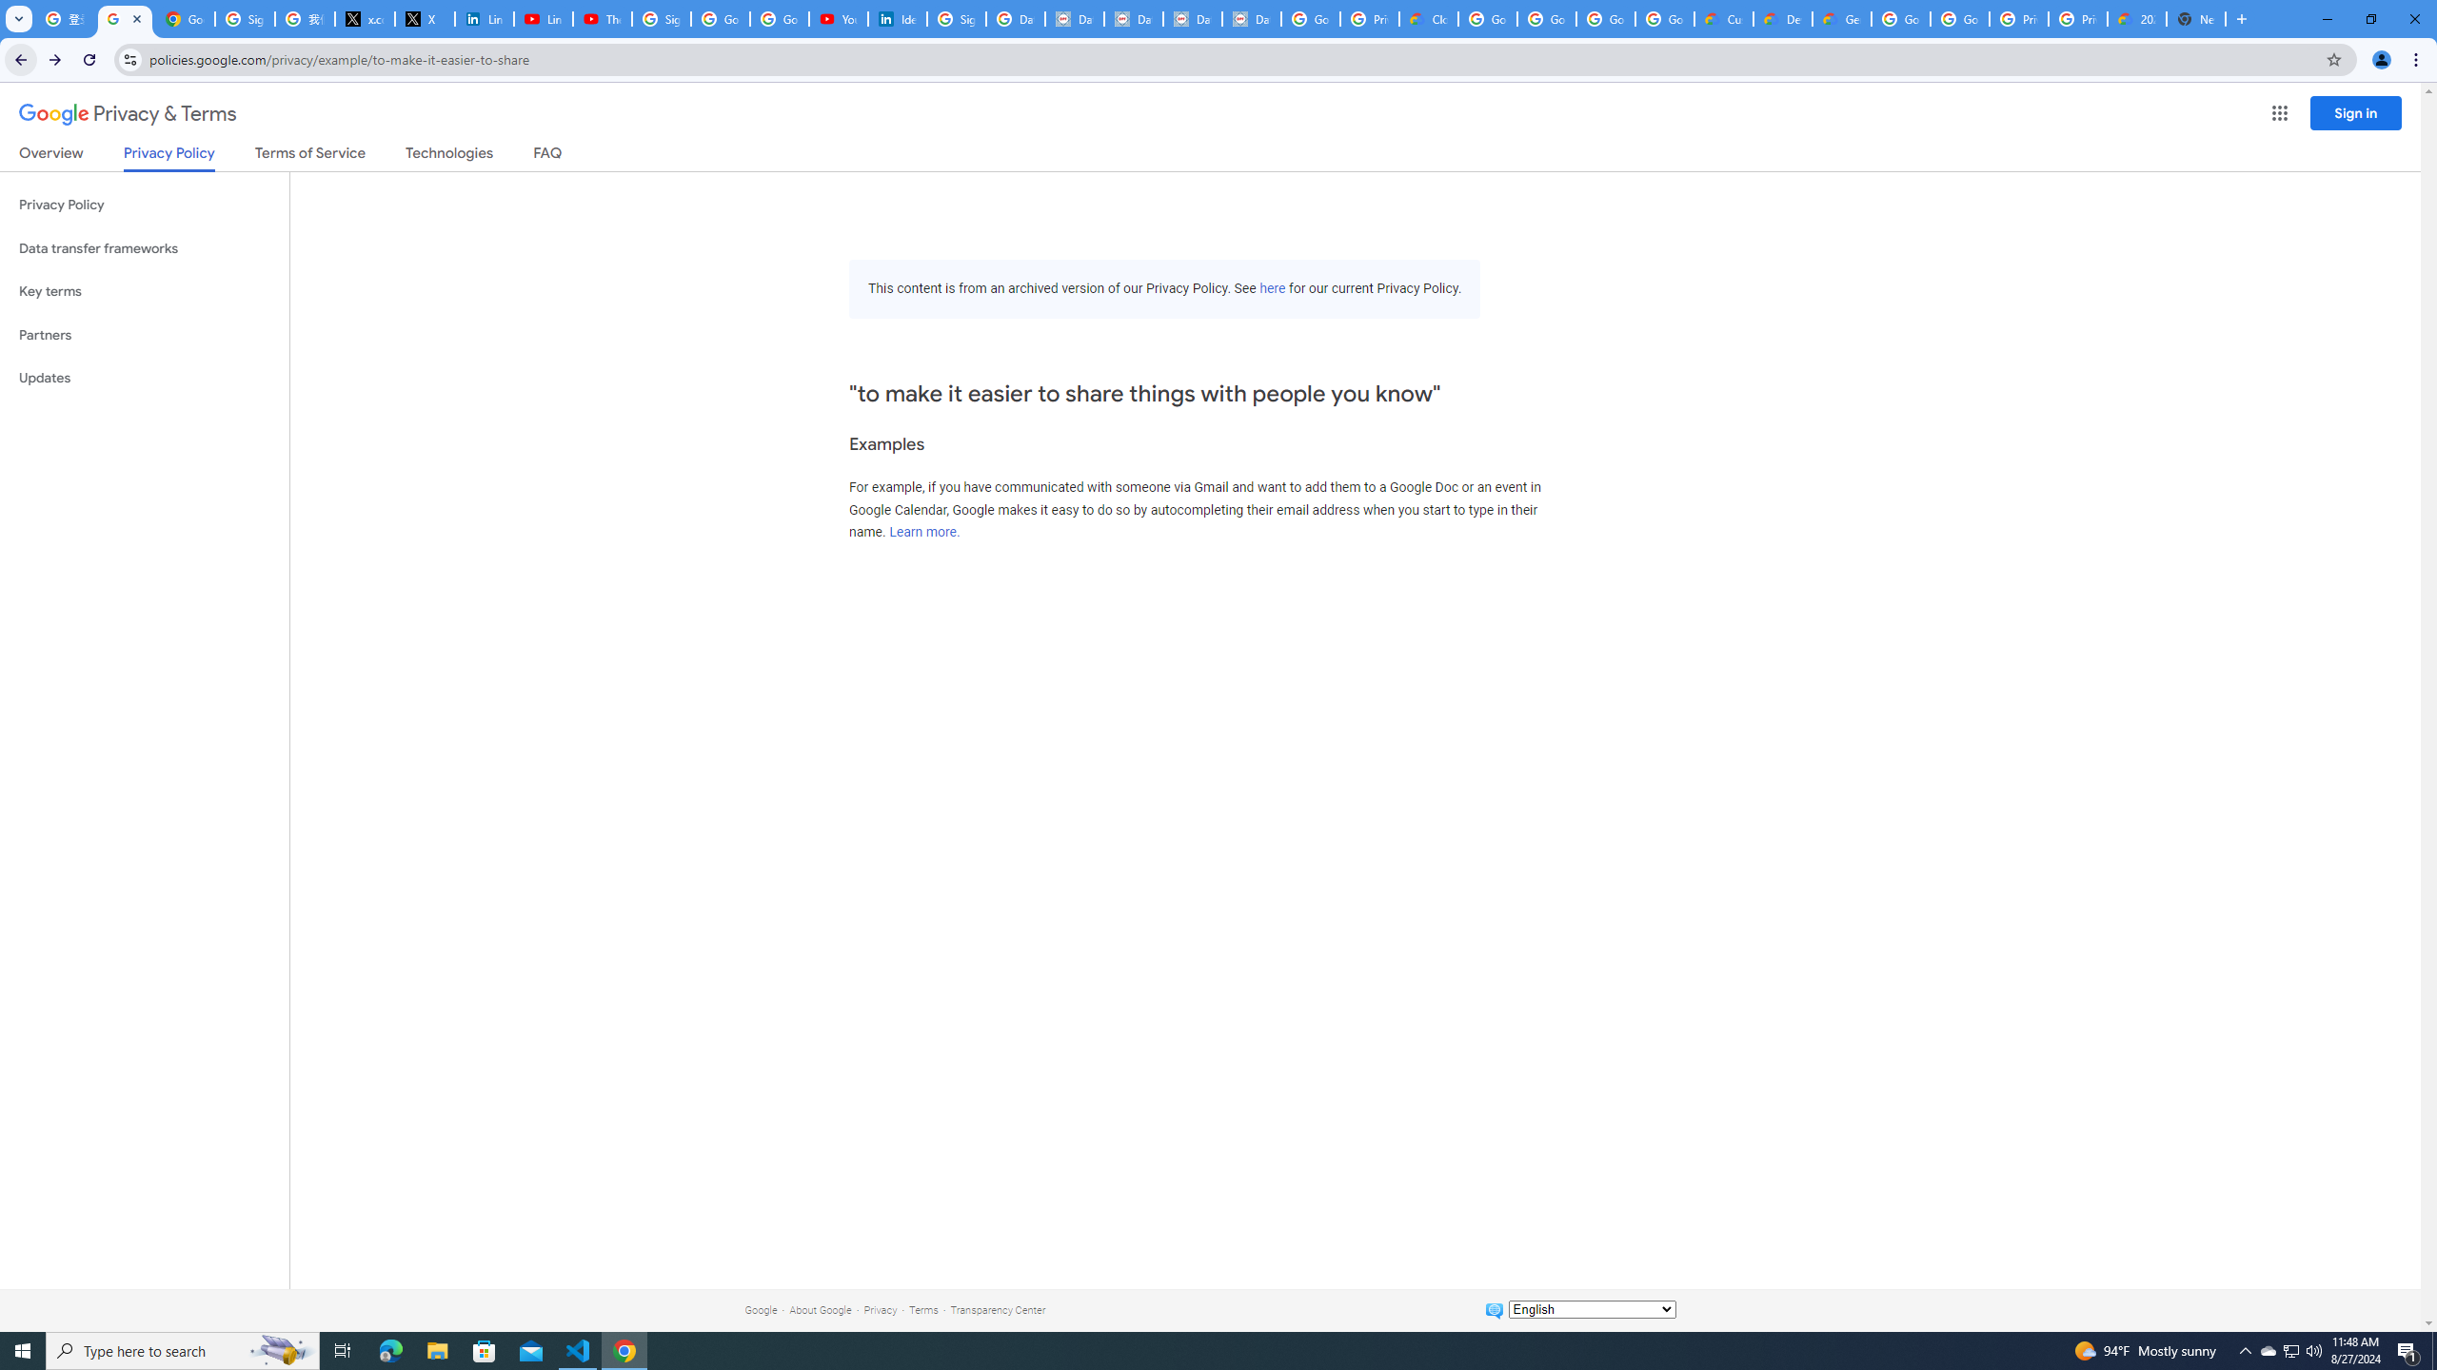 The image size is (2437, 1370). Describe the element at coordinates (760, 1309) in the screenshot. I see `Google` at that location.